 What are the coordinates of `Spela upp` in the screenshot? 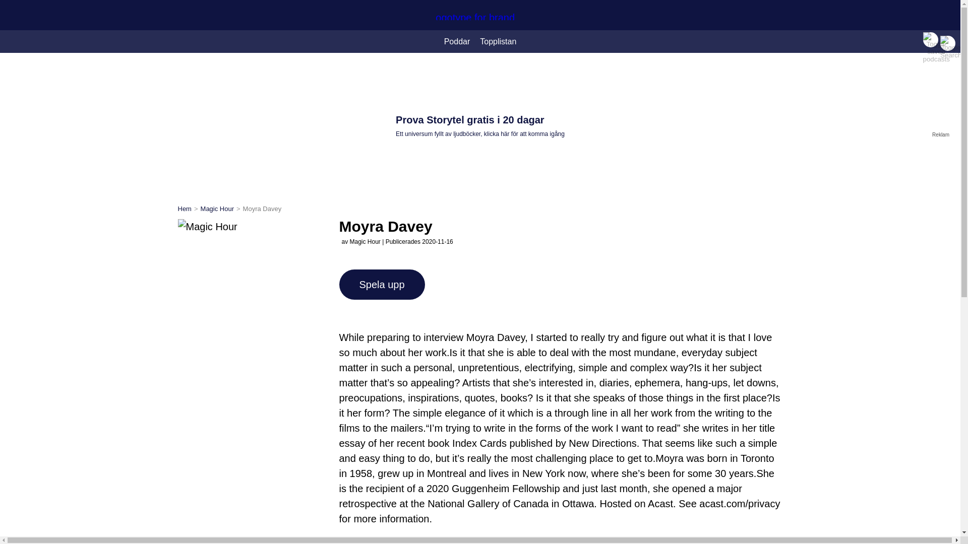 It's located at (382, 284).